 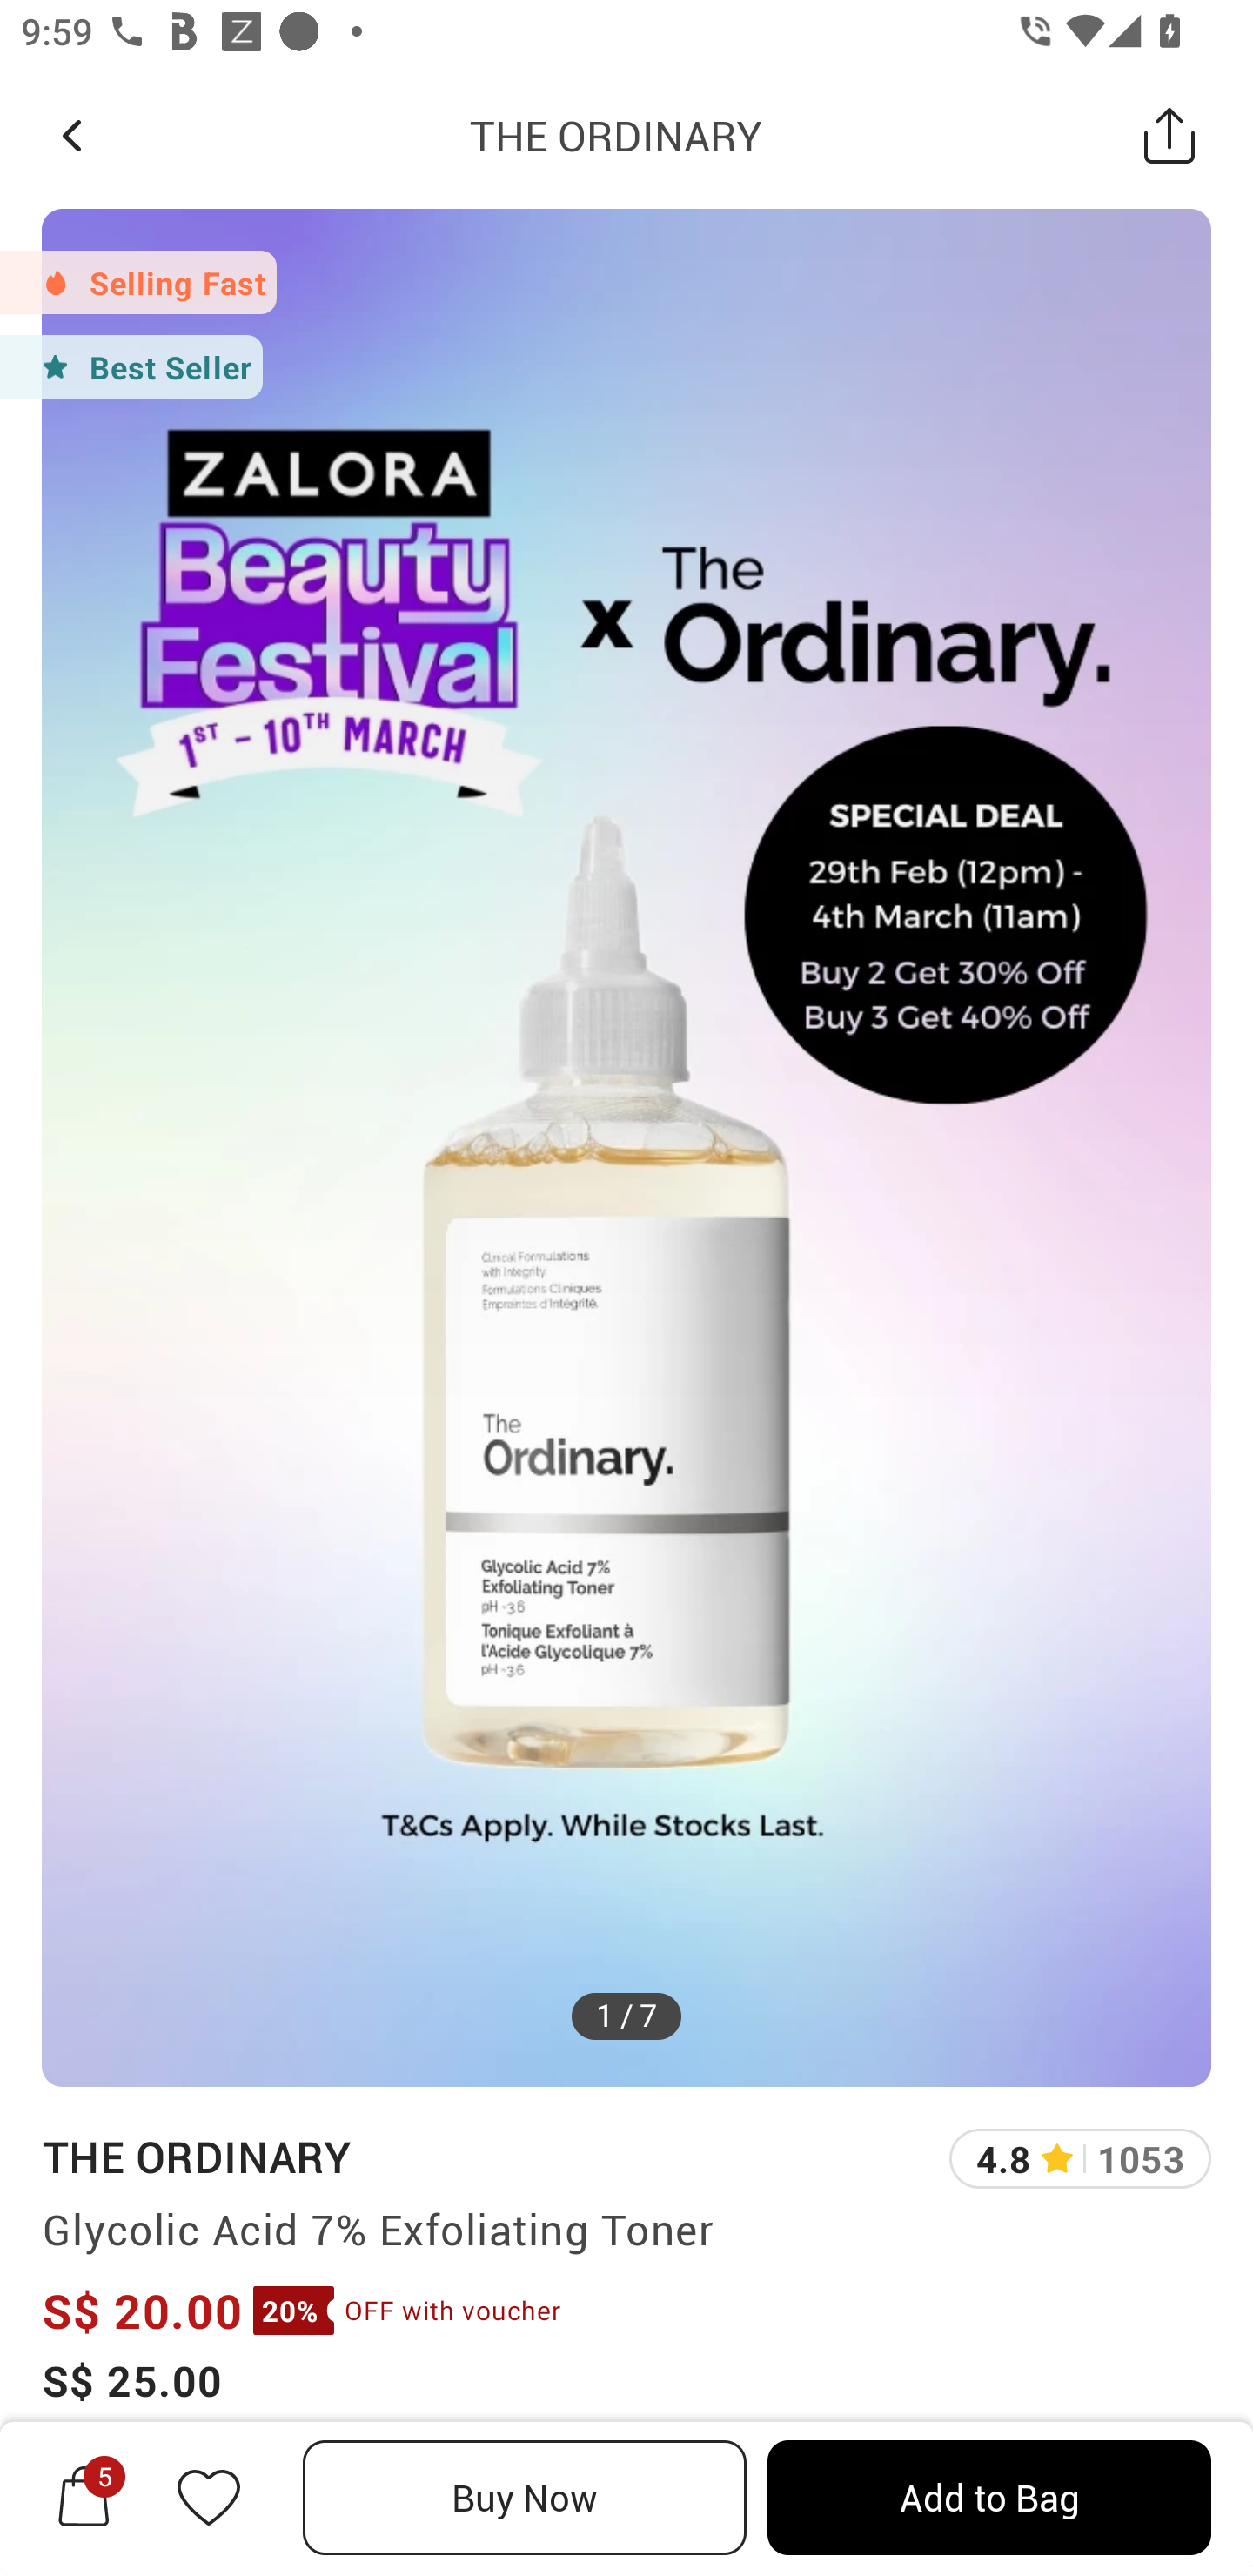 What do you see at coordinates (196, 2156) in the screenshot?
I see `THE ORDINARY` at bounding box center [196, 2156].